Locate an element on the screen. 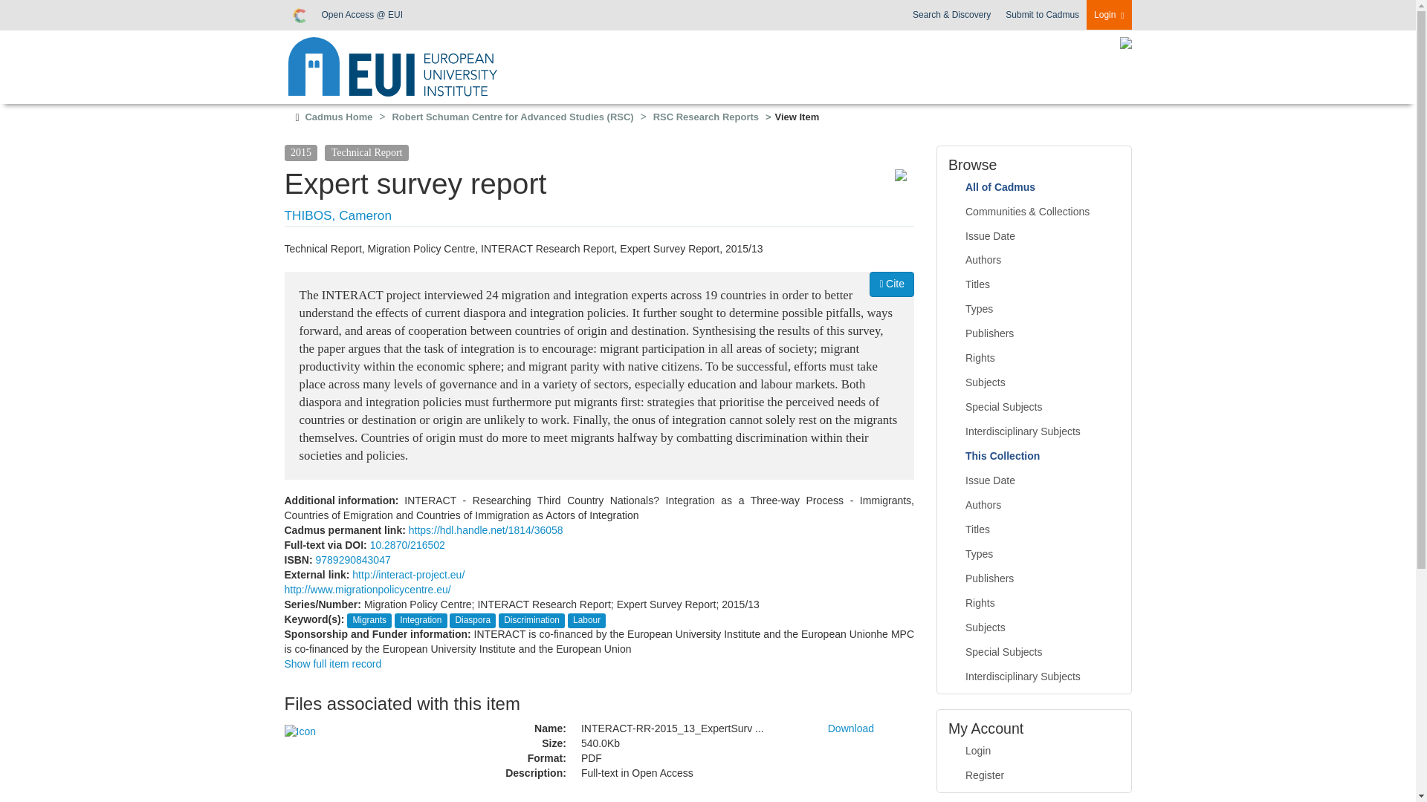  Titles is located at coordinates (1035, 285).